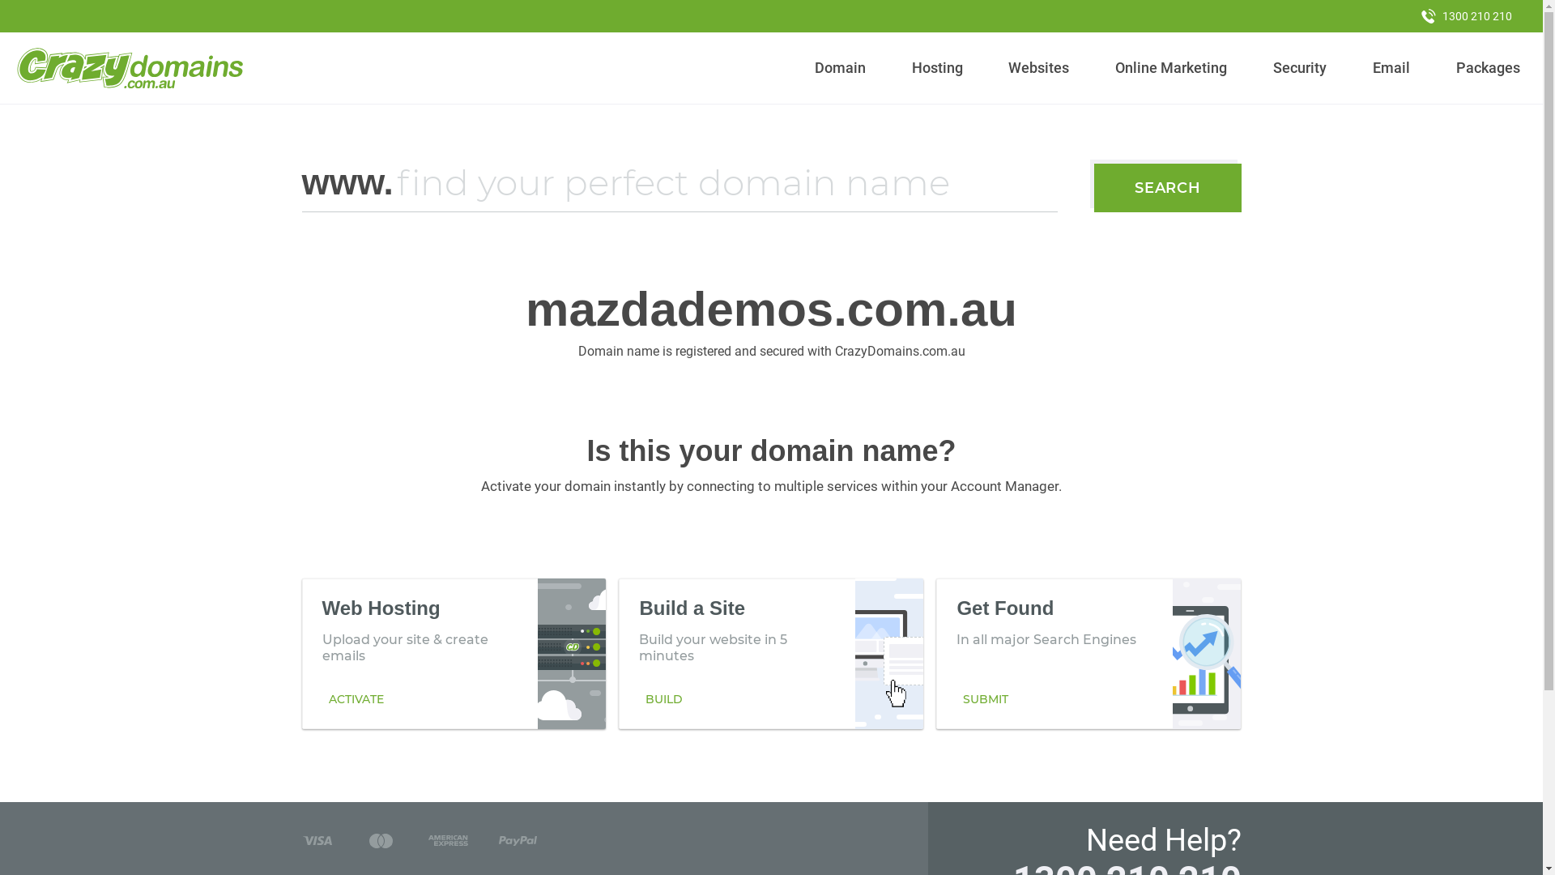 This screenshot has height=875, width=1555. What do you see at coordinates (771, 654) in the screenshot?
I see `Build a Site
Build your website in 5 minutes
BUILD` at bounding box center [771, 654].